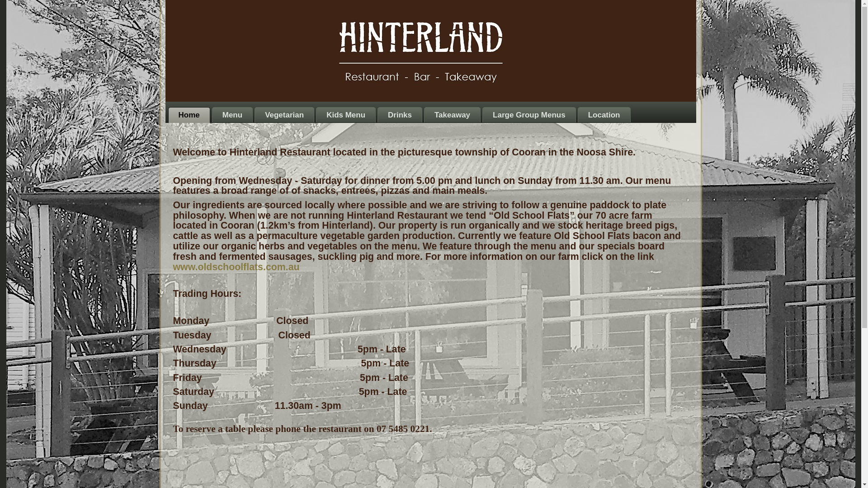 This screenshot has height=488, width=868. I want to click on Location, so click(604, 115).